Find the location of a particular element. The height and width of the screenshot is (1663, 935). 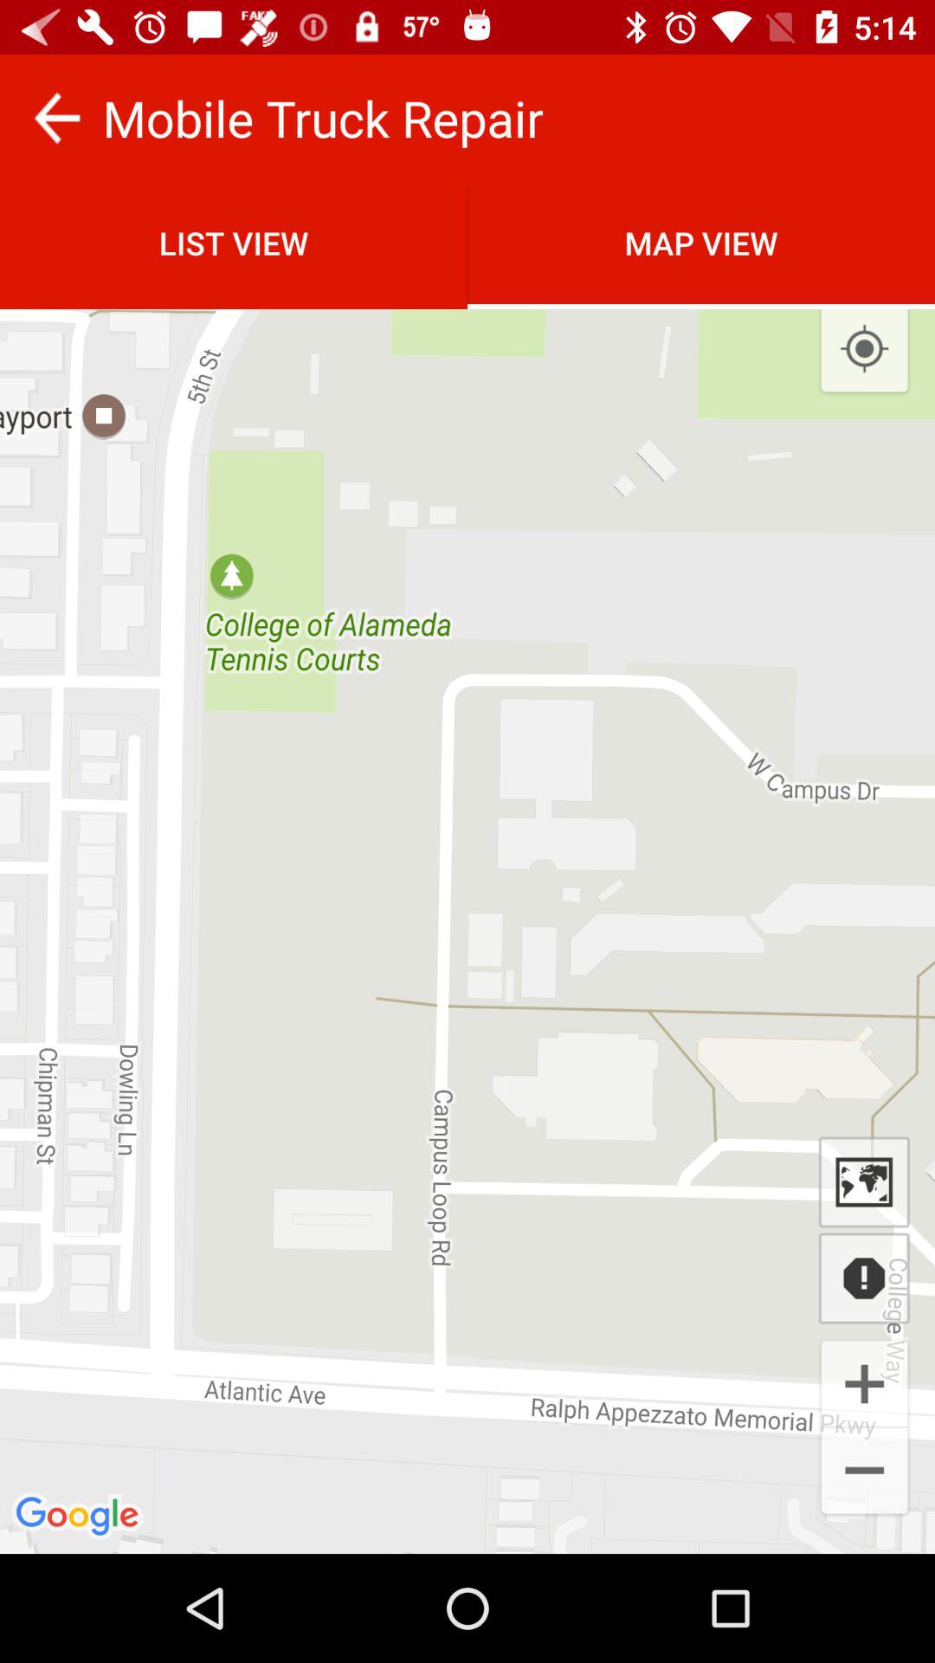

go back is located at coordinates (57, 118).